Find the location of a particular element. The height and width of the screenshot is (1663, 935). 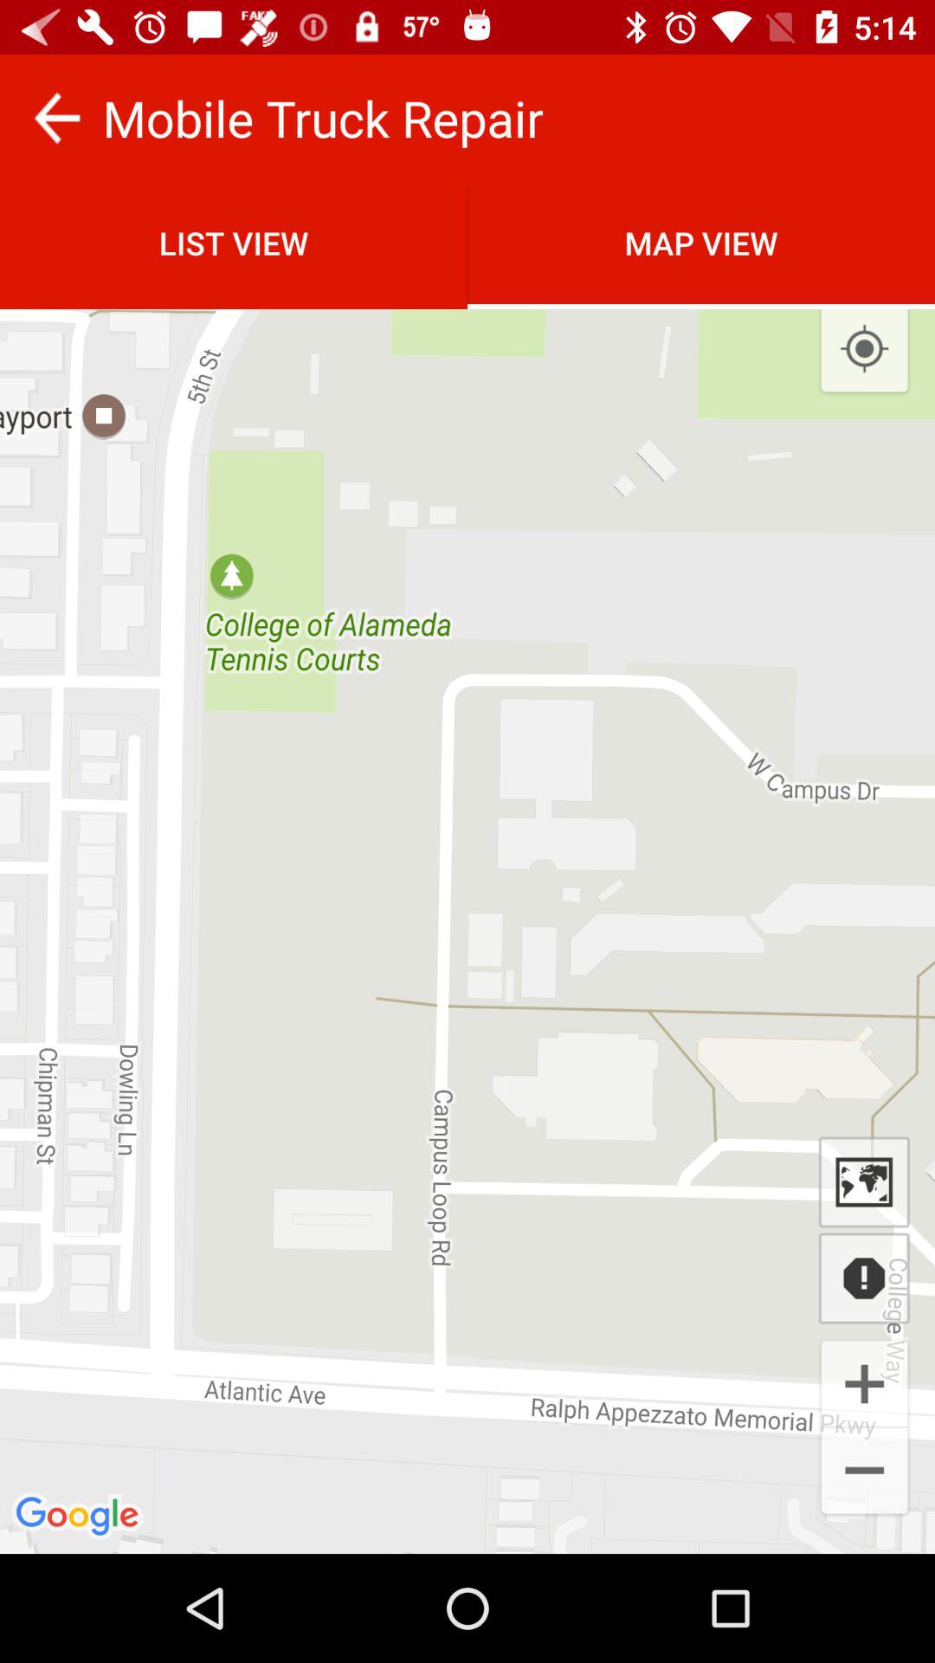

go back is located at coordinates (57, 118).